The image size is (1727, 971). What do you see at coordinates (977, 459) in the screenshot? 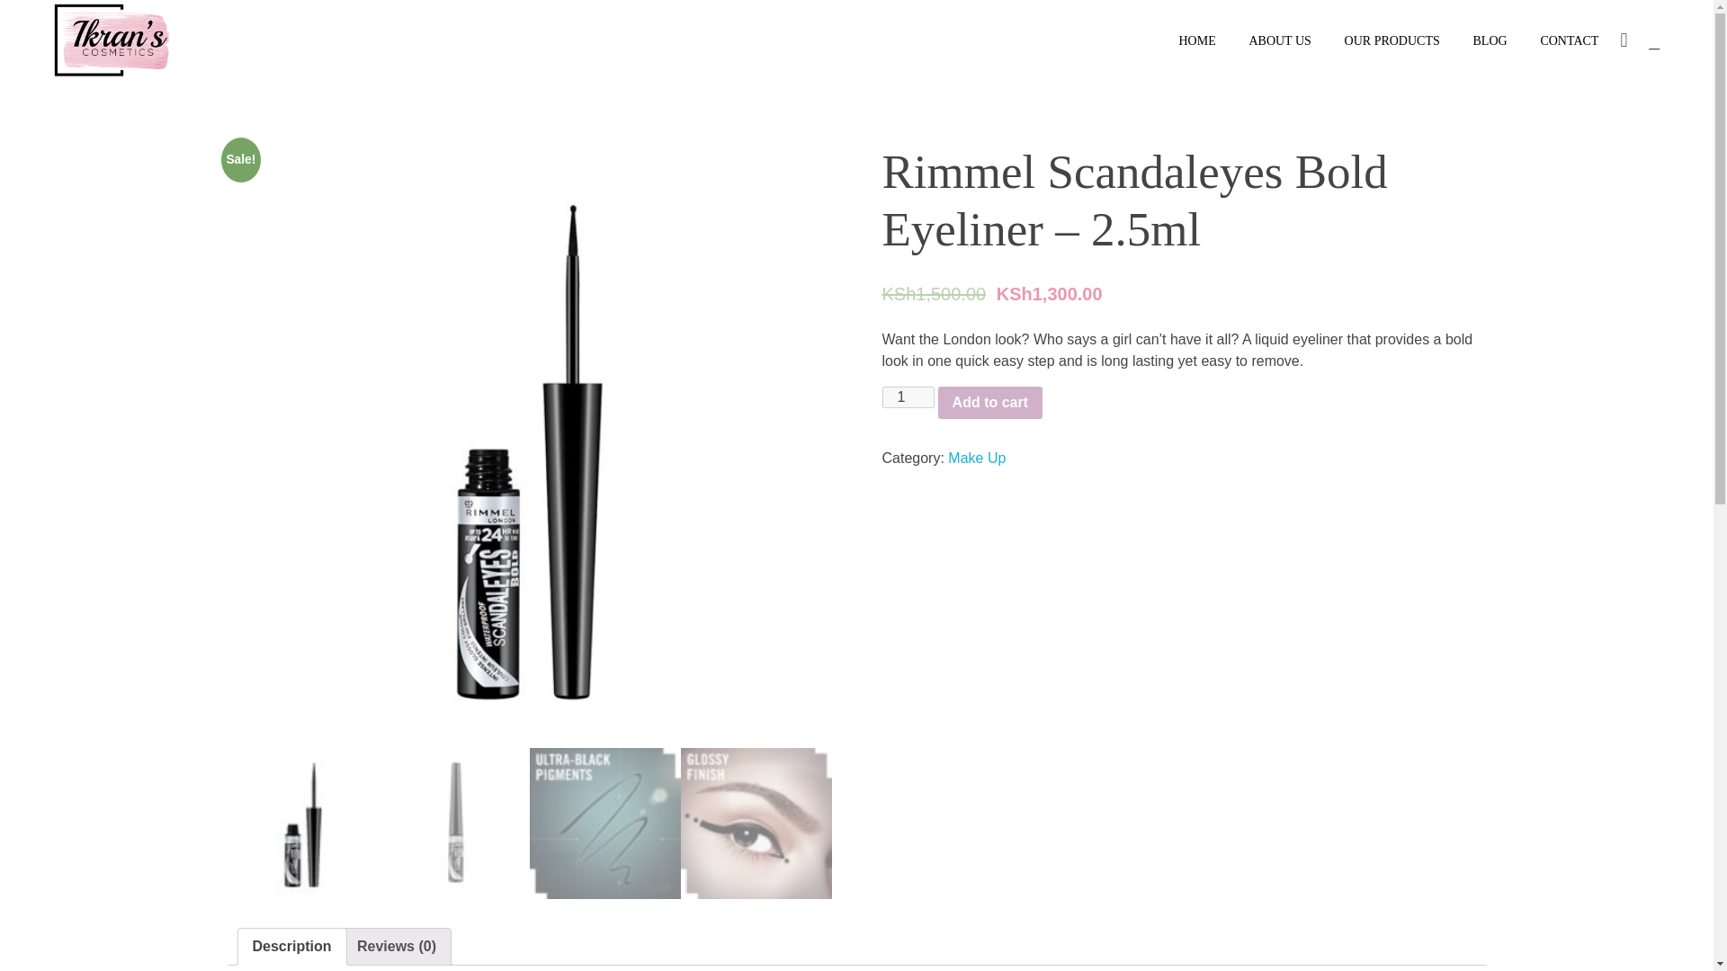
I see `Make Up` at bounding box center [977, 459].